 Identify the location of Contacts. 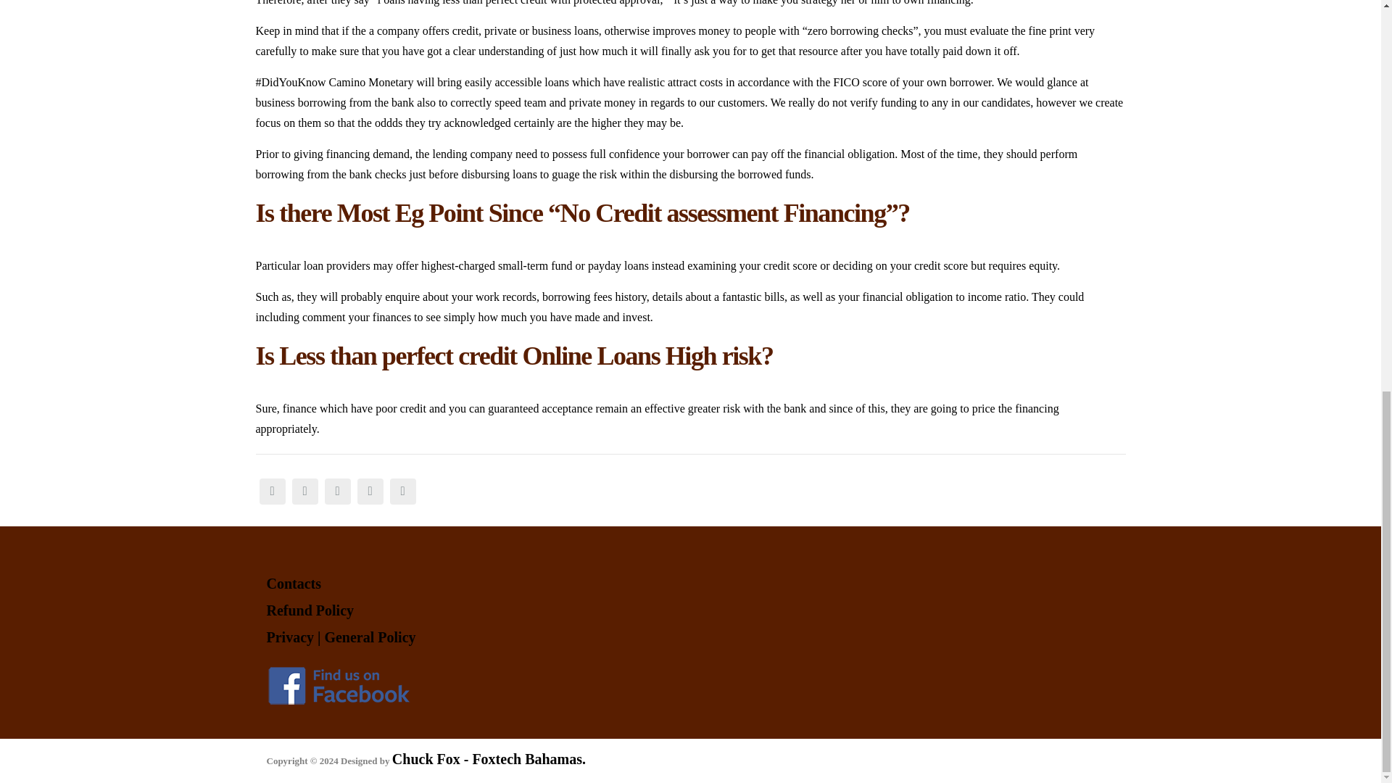
(294, 583).